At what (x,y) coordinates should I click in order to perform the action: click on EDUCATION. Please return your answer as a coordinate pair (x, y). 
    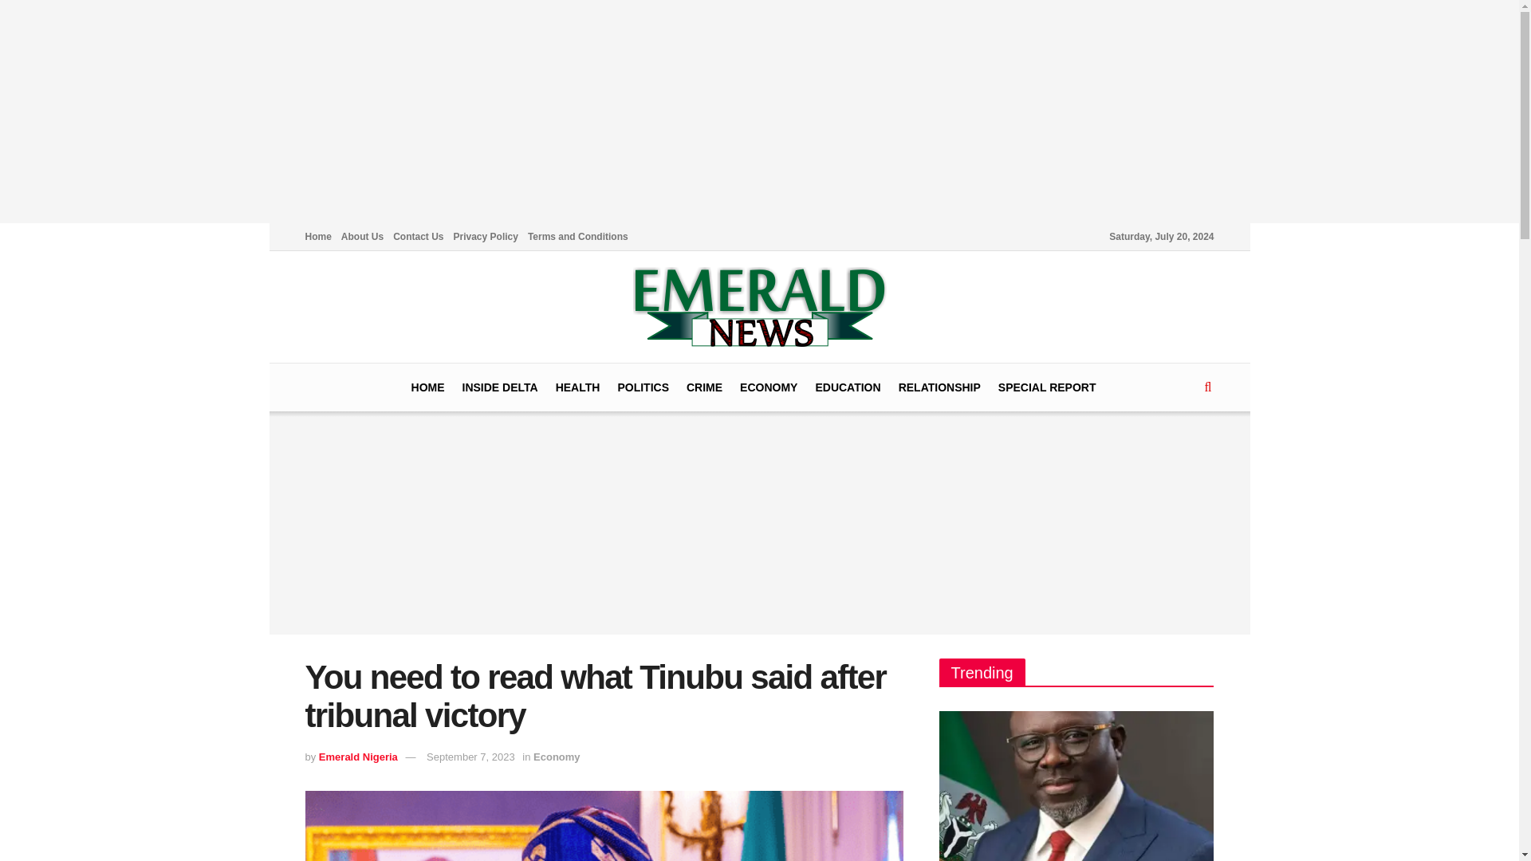
    Looking at the image, I should click on (847, 387).